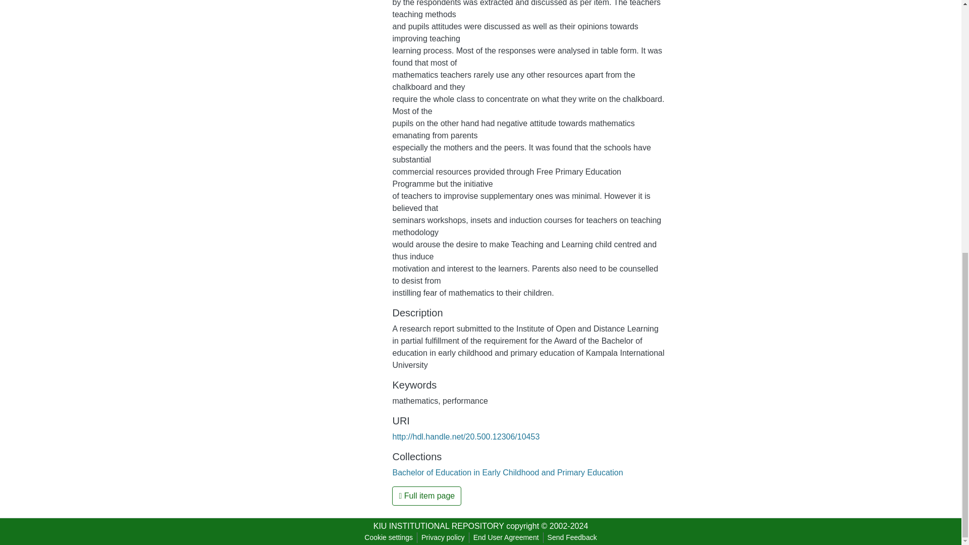 The height and width of the screenshot is (545, 969). What do you see at coordinates (443, 537) in the screenshot?
I see `Privacy policy` at bounding box center [443, 537].